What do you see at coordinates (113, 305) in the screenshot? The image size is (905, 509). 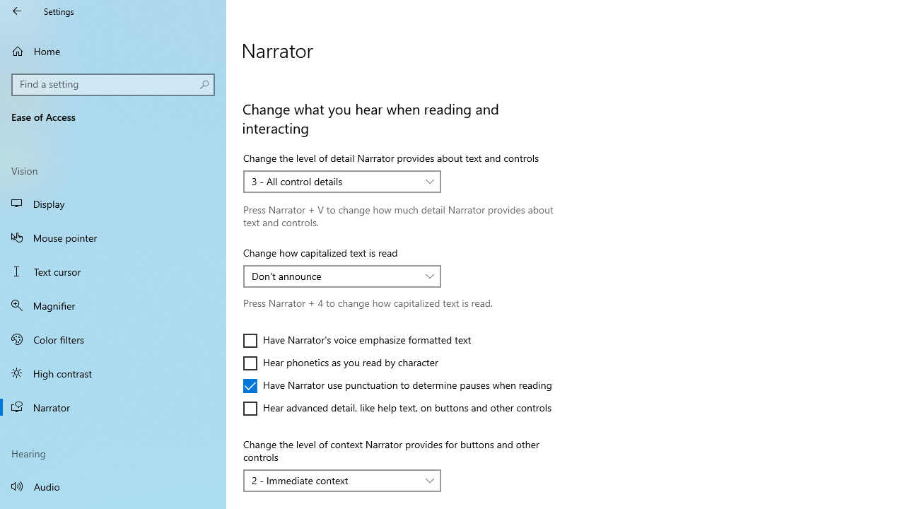 I see `Magnifier` at bounding box center [113, 305].